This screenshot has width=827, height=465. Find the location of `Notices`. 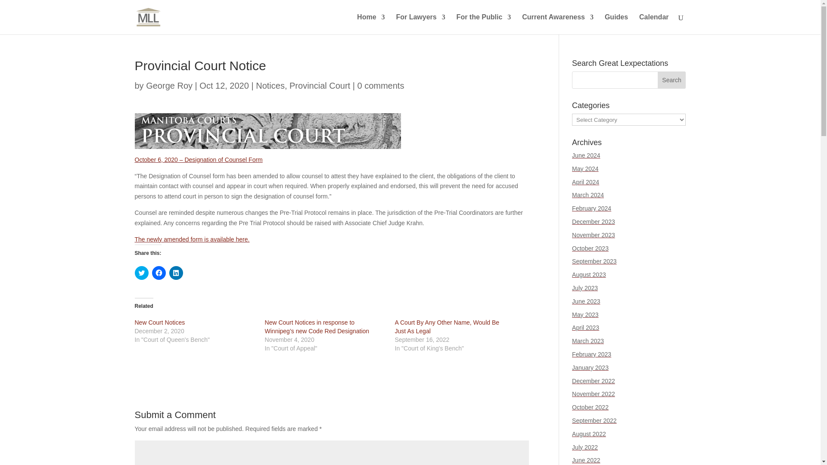

Notices is located at coordinates (270, 85).